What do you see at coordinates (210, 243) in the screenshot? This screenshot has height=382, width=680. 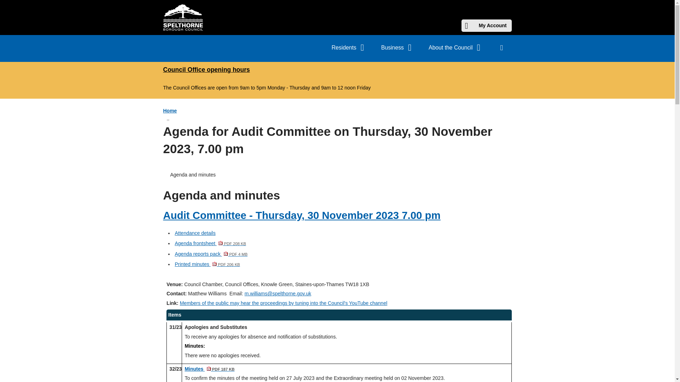 I see `My Account` at bounding box center [210, 243].